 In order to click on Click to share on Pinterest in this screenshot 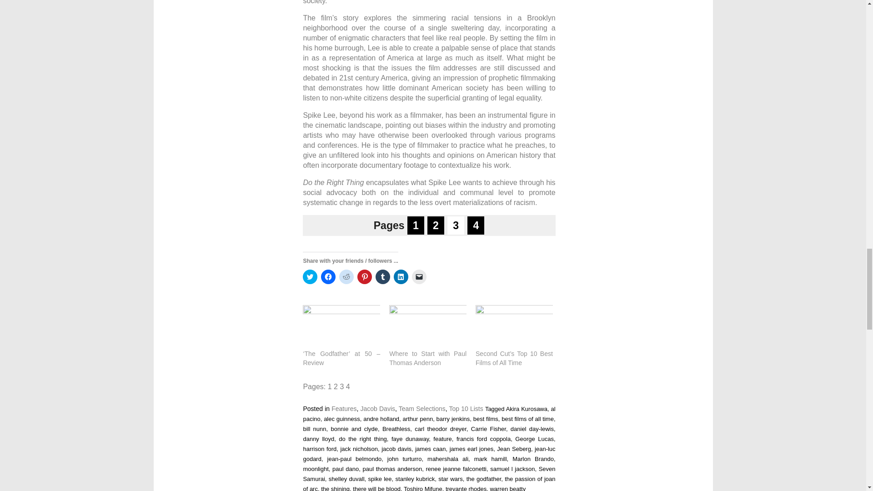, I will do `click(364, 276)`.